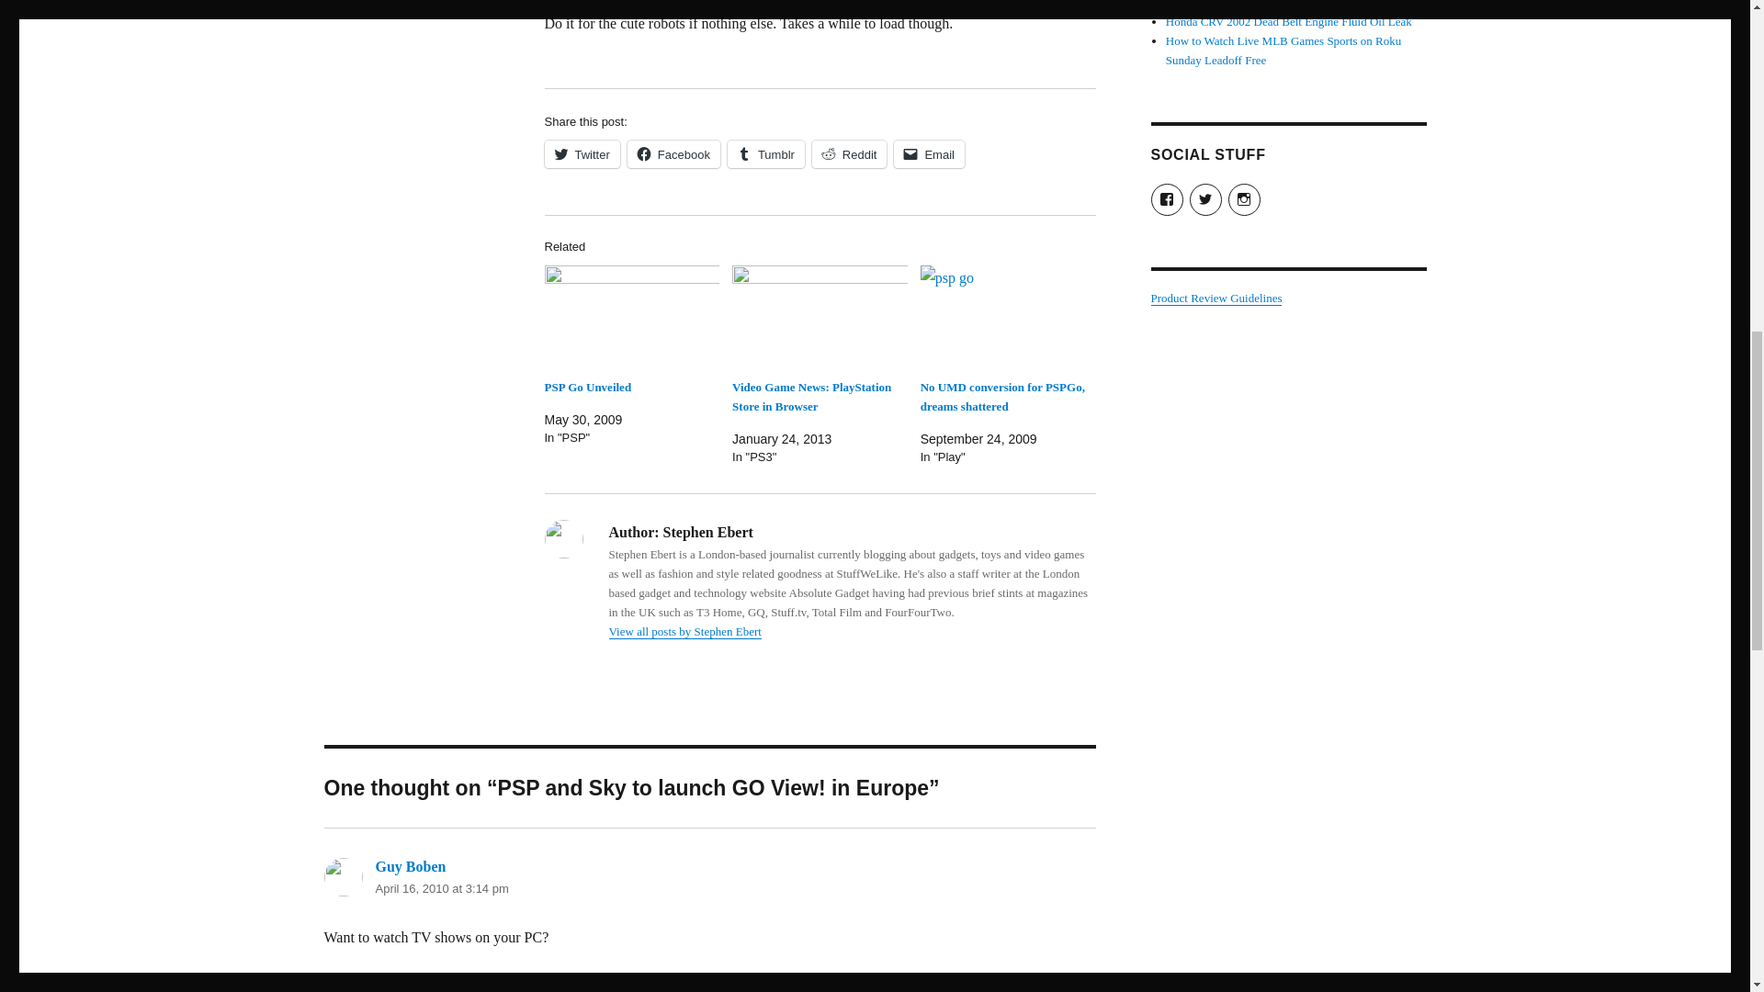 Image resolution: width=1764 pixels, height=992 pixels. I want to click on View all posts by Stephen Ebert, so click(684, 632).